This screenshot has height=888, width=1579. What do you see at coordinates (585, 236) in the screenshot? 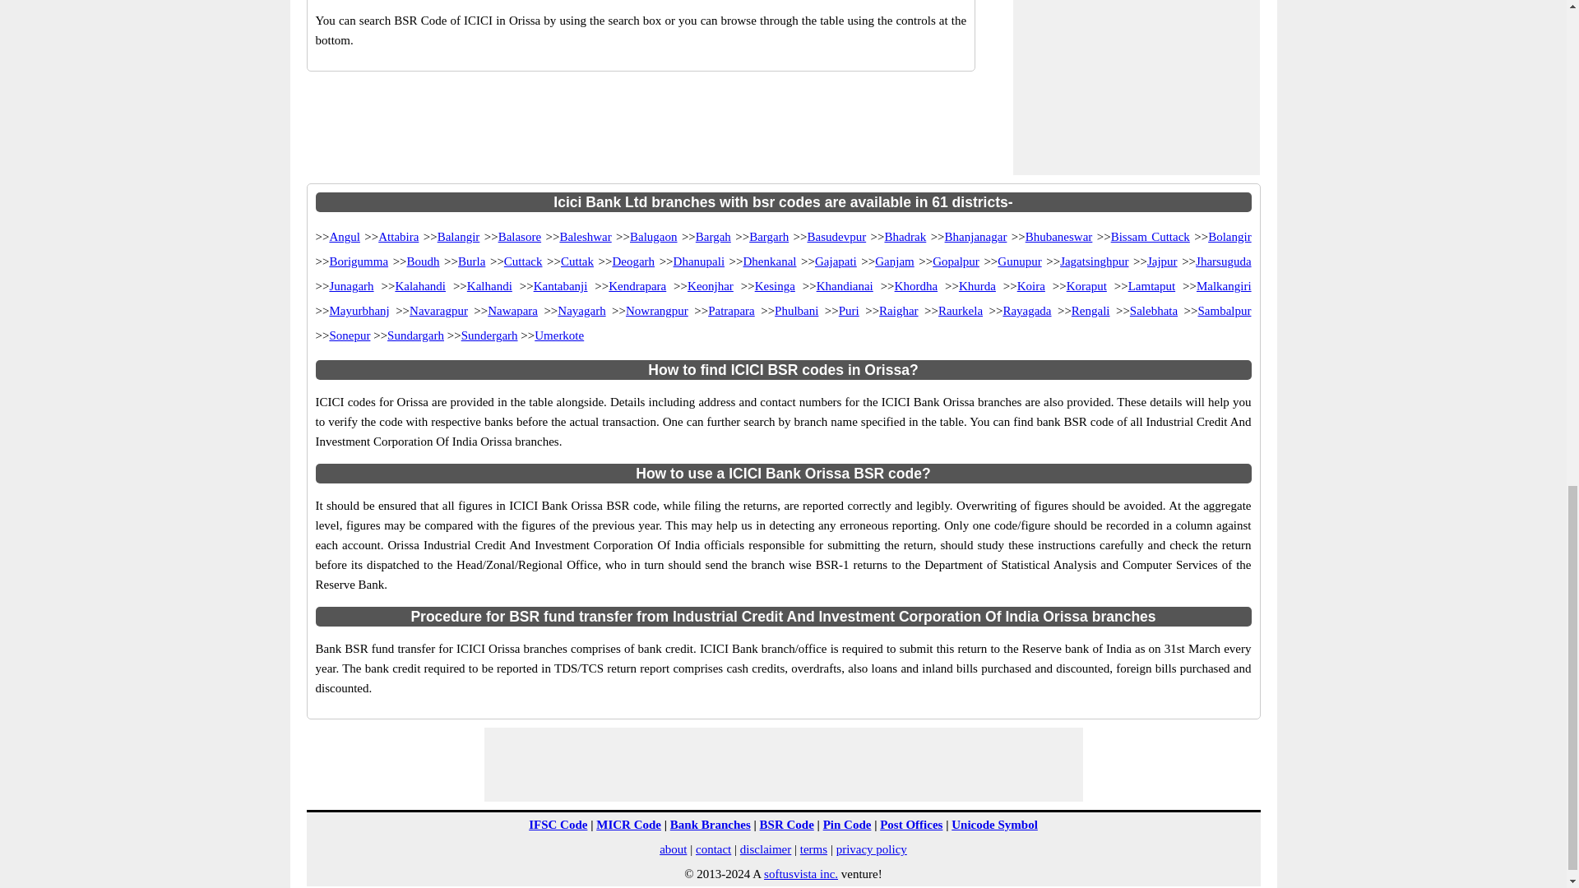
I see `Baleshwar` at bounding box center [585, 236].